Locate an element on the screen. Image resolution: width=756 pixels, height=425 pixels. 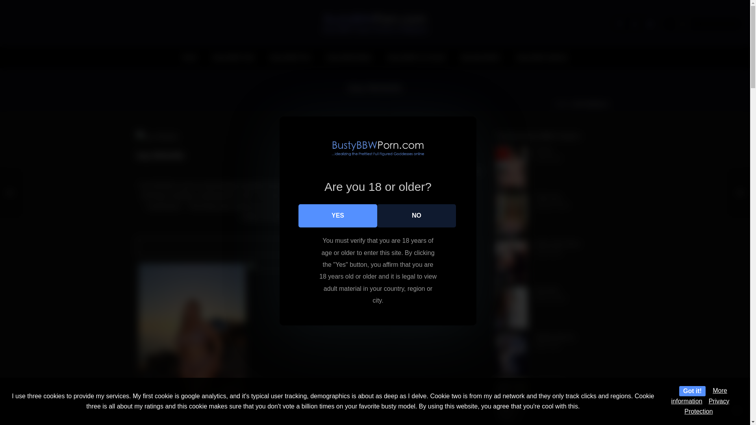
Busty BBW Porn is located at coordinates (291, 57).